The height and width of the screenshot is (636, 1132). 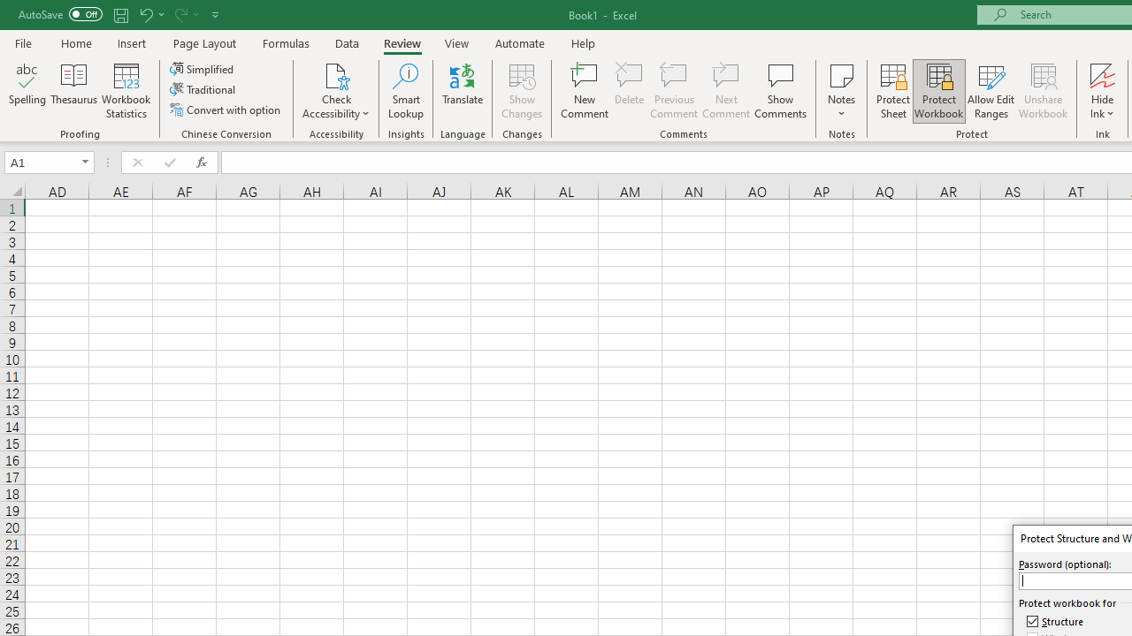 What do you see at coordinates (126, 90) in the screenshot?
I see `Workbook Statistics` at bounding box center [126, 90].